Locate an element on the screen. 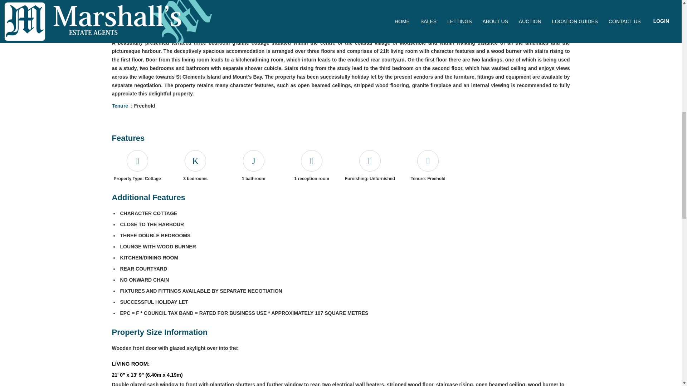 The image size is (687, 386). 3 bedrooms is located at coordinates (195, 161).